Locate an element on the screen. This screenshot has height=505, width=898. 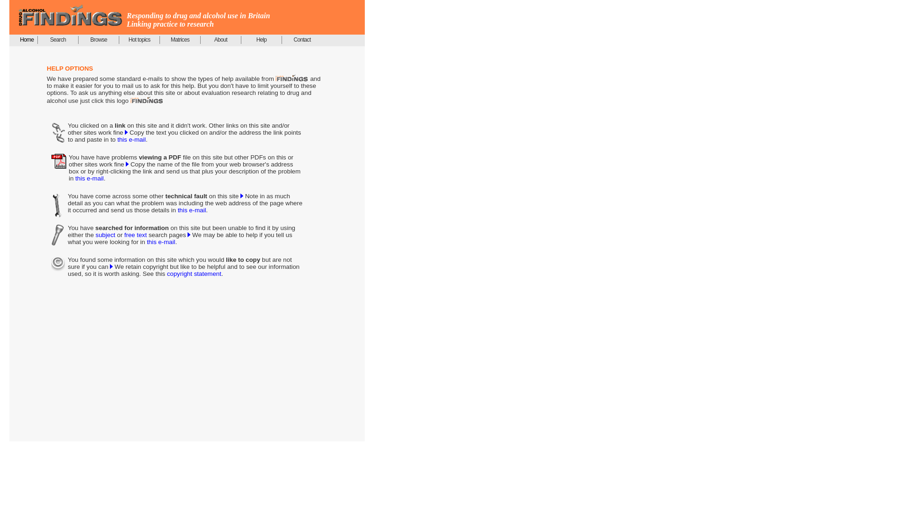
Browse through our research analysis and magazine is located at coordinates (99, 39).